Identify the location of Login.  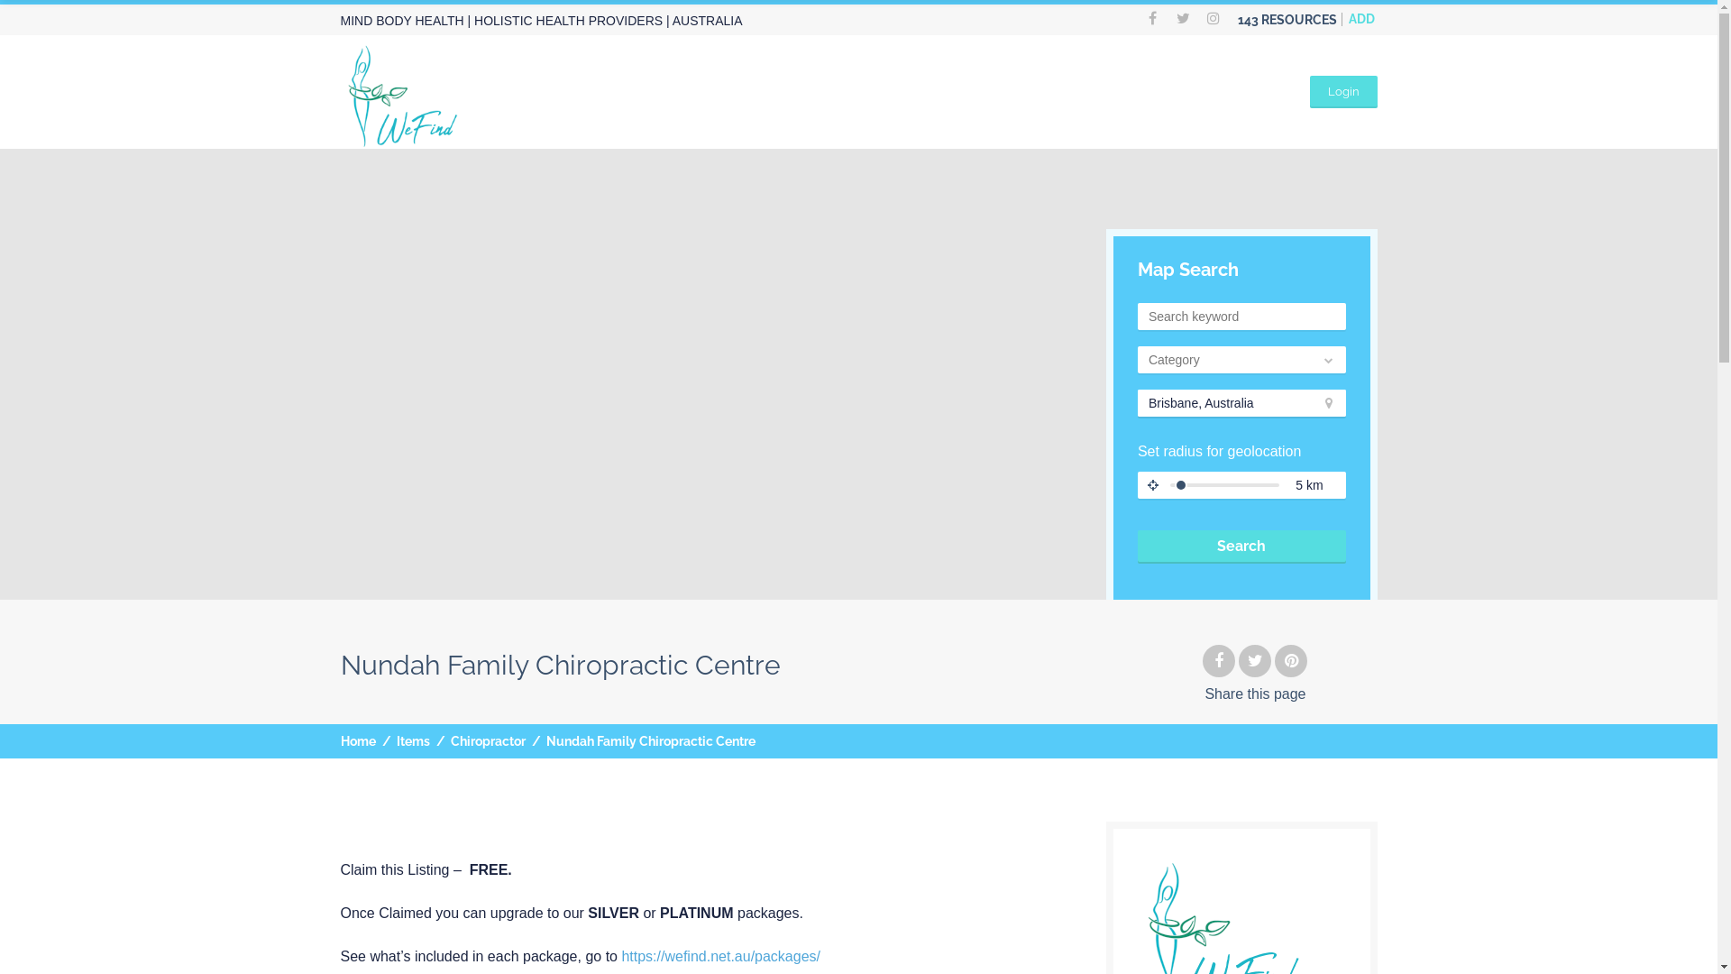
(1343, 92).